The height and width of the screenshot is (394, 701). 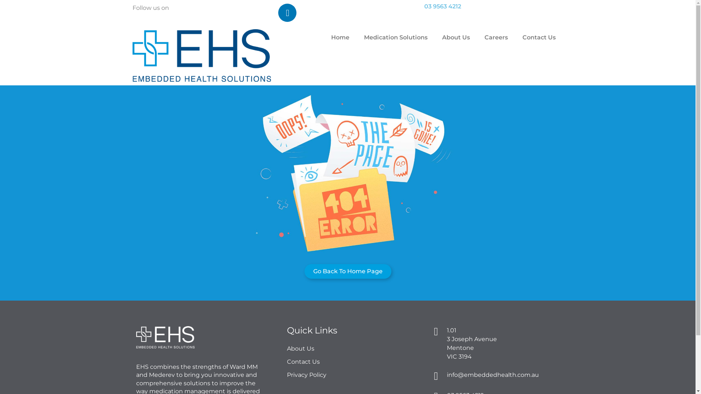 I want to click on 03 9563 4212, so click(x=443, y=7).